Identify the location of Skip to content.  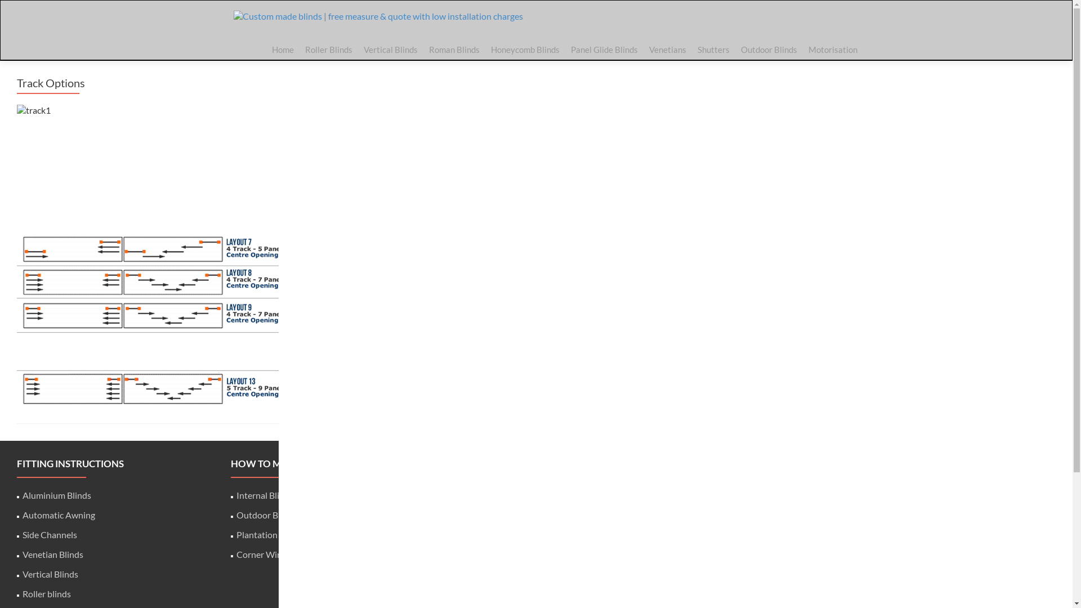
(271, 28).